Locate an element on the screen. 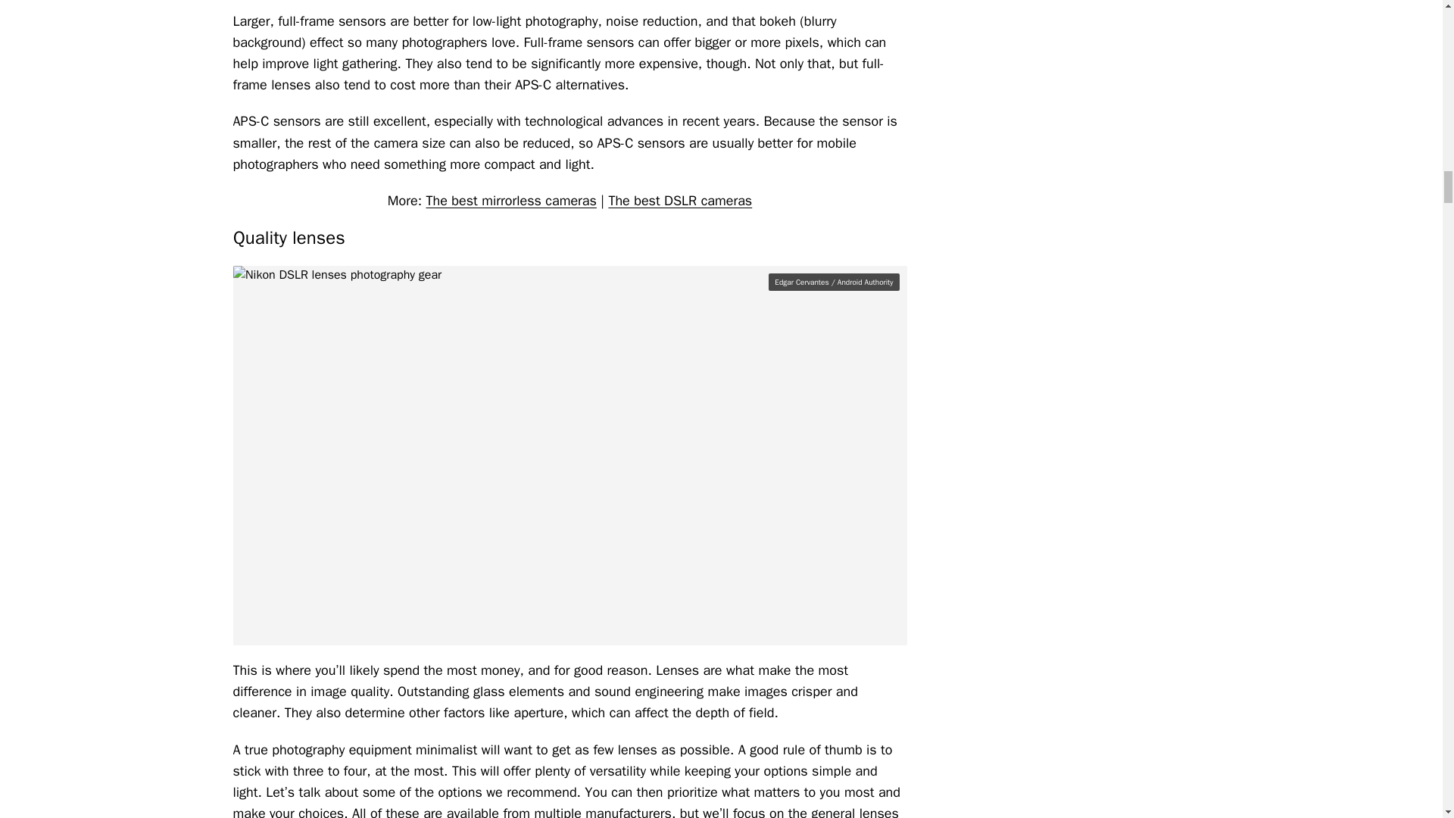 This screenshot has width=1454, height=818. The best DSLR cameras is located at coordinates (679, 200).